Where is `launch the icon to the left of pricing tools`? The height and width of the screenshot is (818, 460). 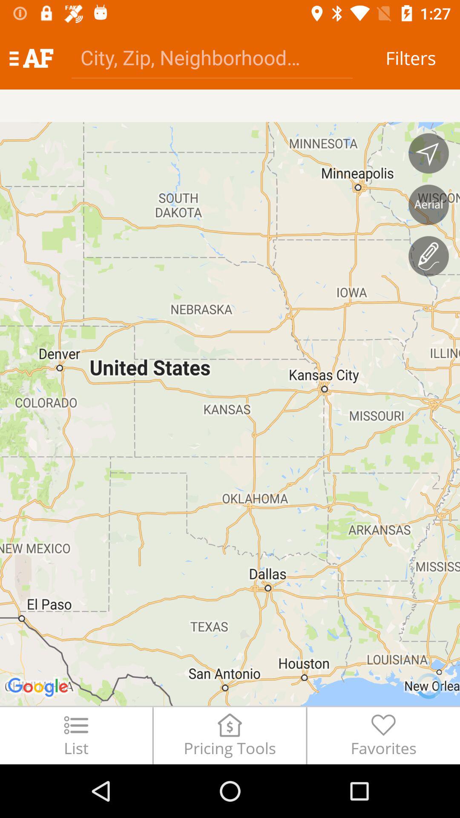 launch the icon to the left of pricing tools is located at coordinates (76, 735).